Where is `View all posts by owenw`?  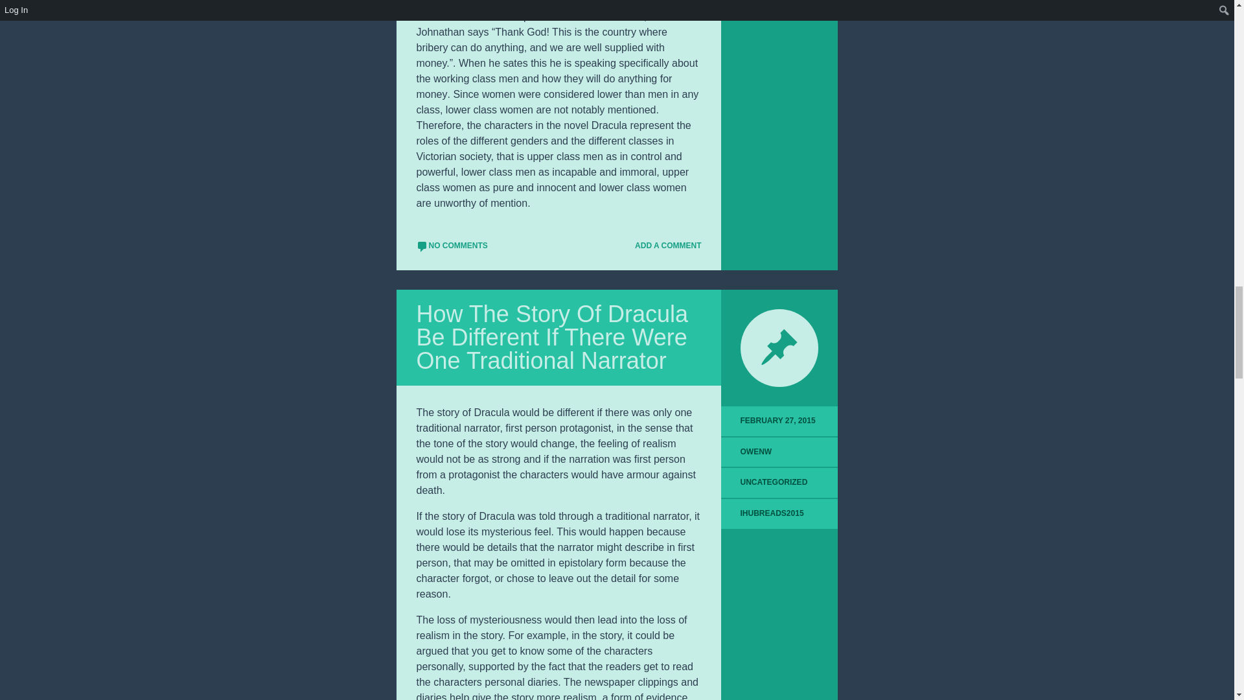 View all posts by owenw is located at coordinates (756, 452).